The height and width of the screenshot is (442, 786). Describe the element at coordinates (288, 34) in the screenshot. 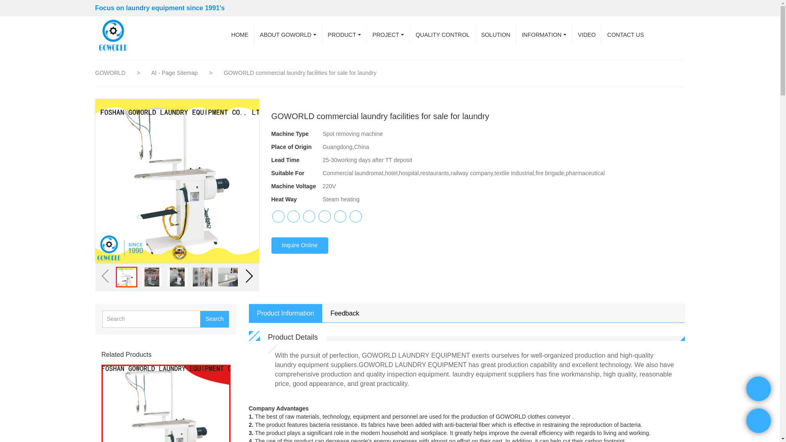

I see `ABOUT GOWORLD` at that location.